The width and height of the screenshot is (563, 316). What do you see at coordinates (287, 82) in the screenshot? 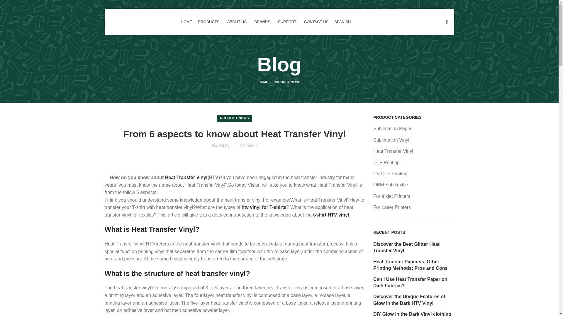
I see `PRODUCT NEWS` at bounding box center [287, 82].